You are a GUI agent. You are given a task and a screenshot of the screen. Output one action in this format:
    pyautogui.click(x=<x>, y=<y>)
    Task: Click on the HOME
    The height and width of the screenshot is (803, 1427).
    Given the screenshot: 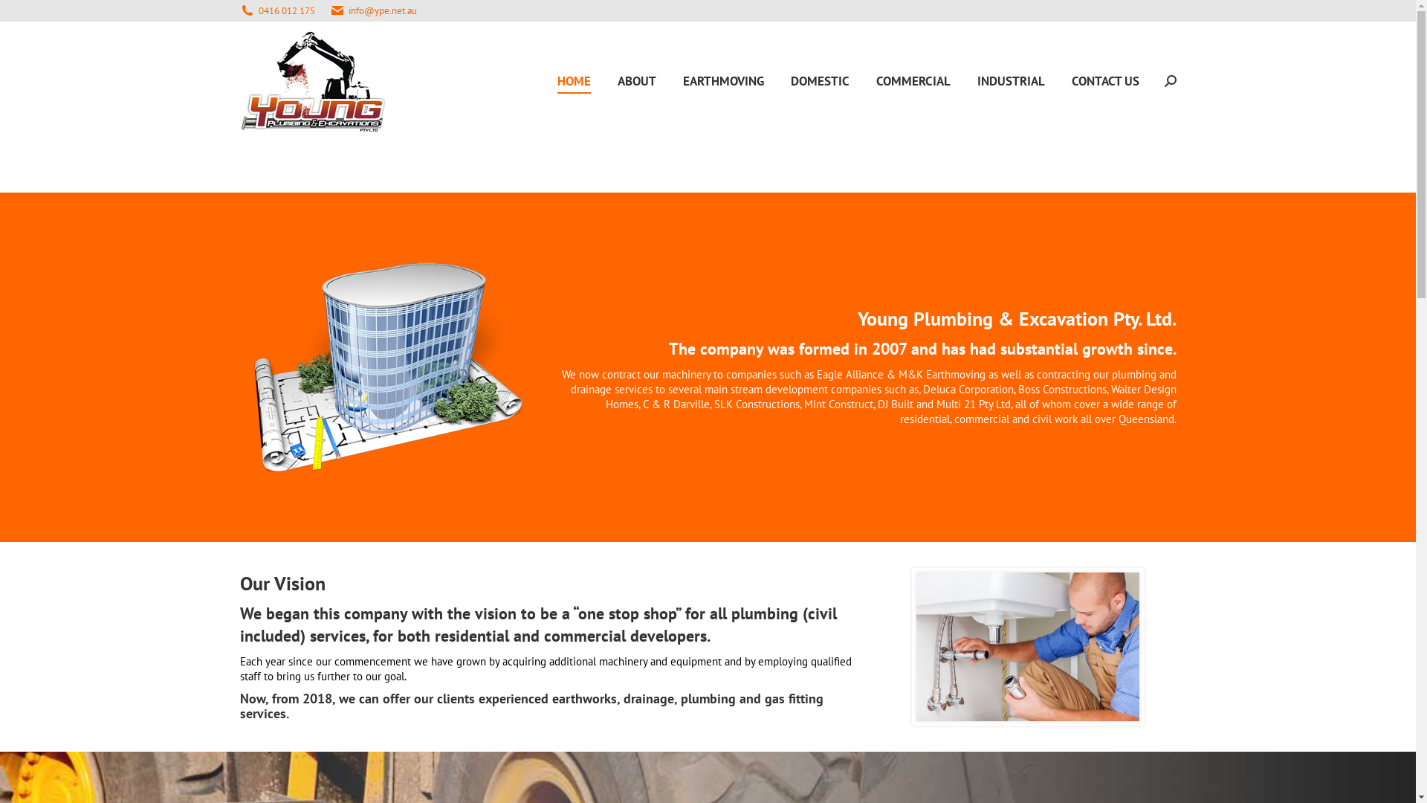 What is the action you would take?
    pyautogui.click(x=574, y=81)
    